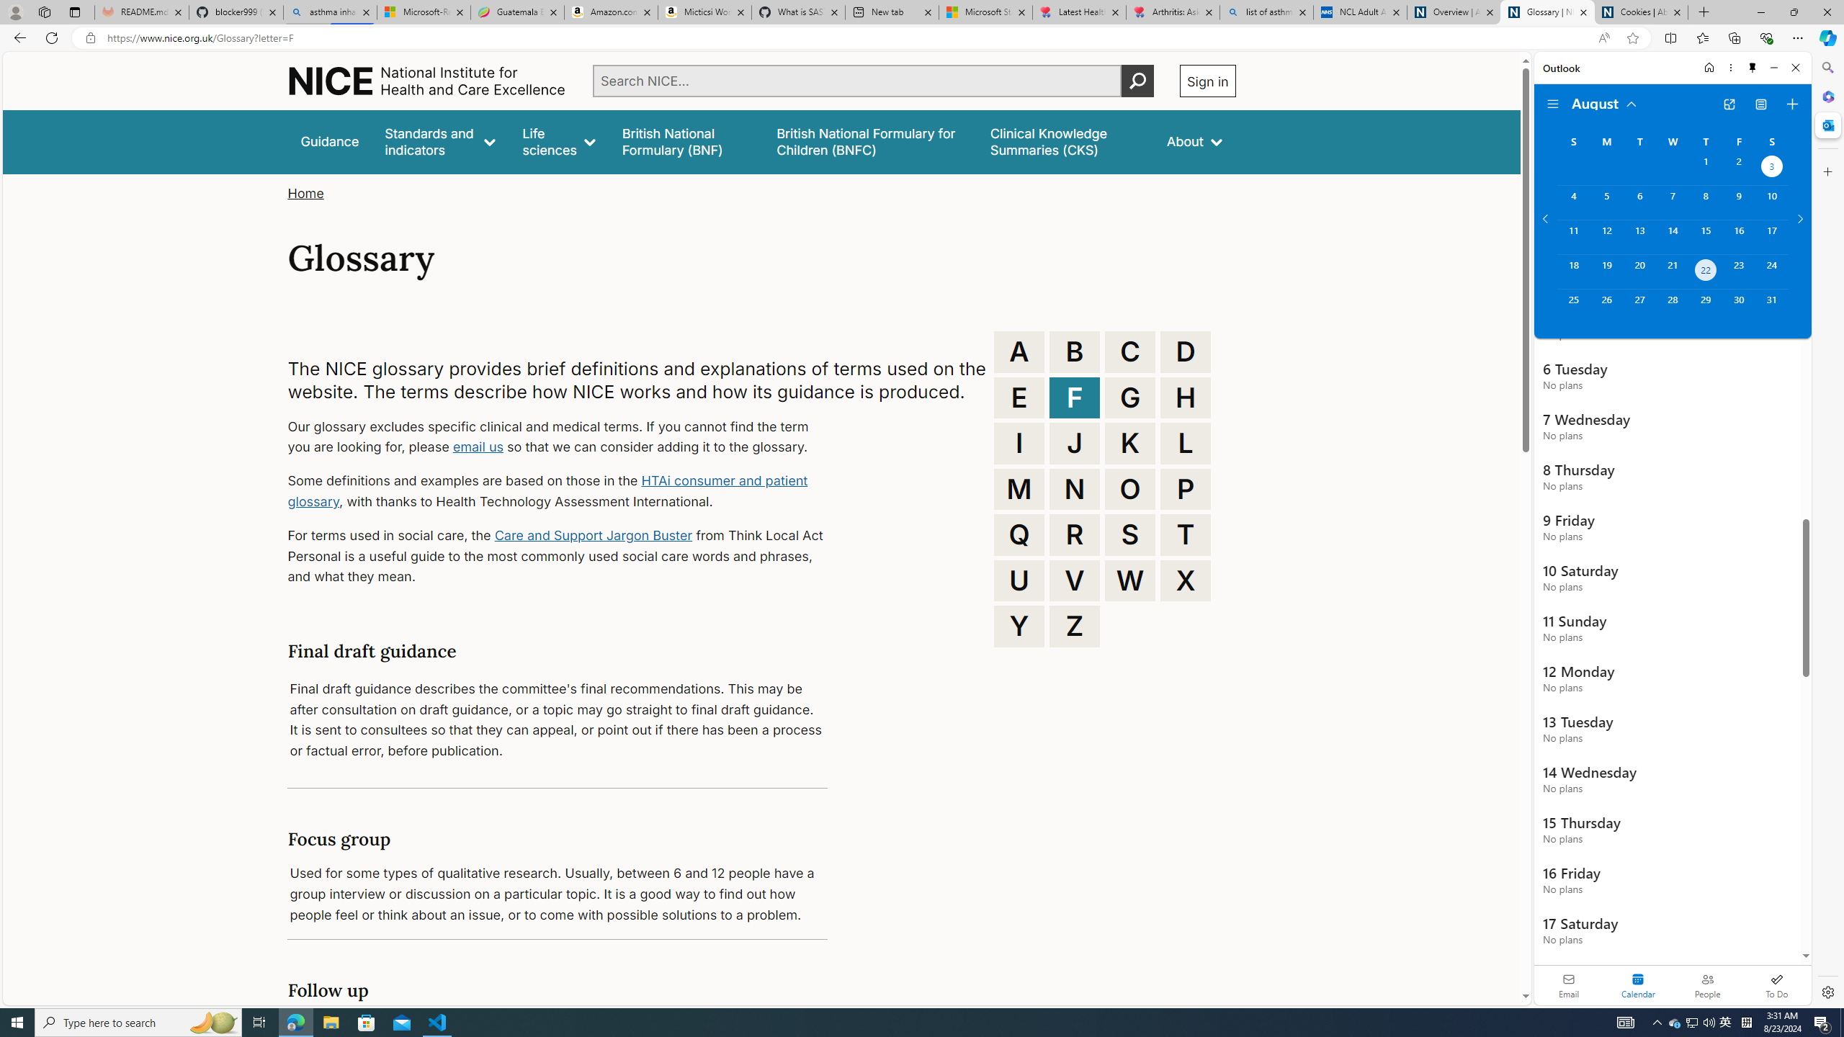 The image size is (1844, 1037). What do you see at coordinates (1706, 202) in the screenshot?
I see `Thursday, August 8, 2024. ` at bounding box center [1706, 202].